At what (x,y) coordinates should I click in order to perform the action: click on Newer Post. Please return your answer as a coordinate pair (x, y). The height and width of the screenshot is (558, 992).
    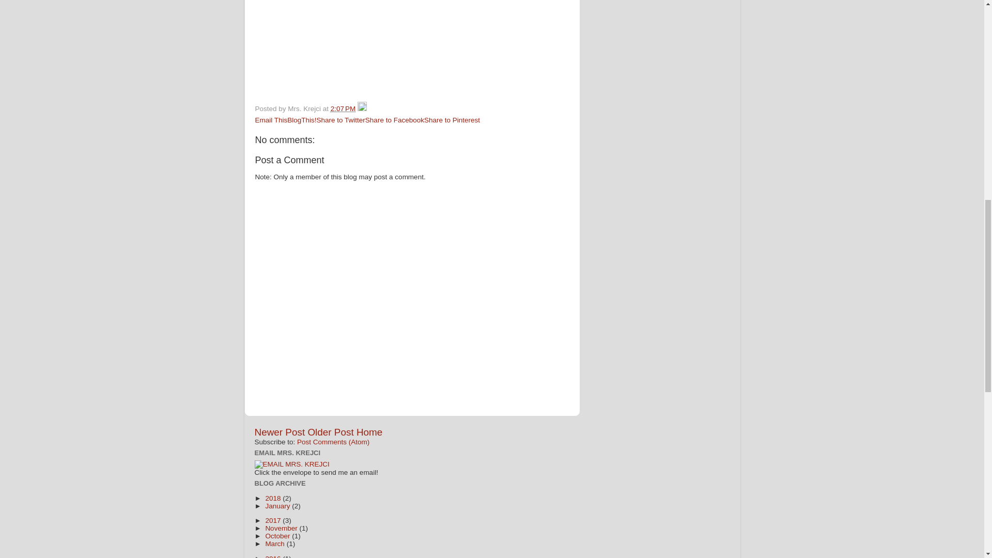
    Looking at the image, I should click on (279, 432).